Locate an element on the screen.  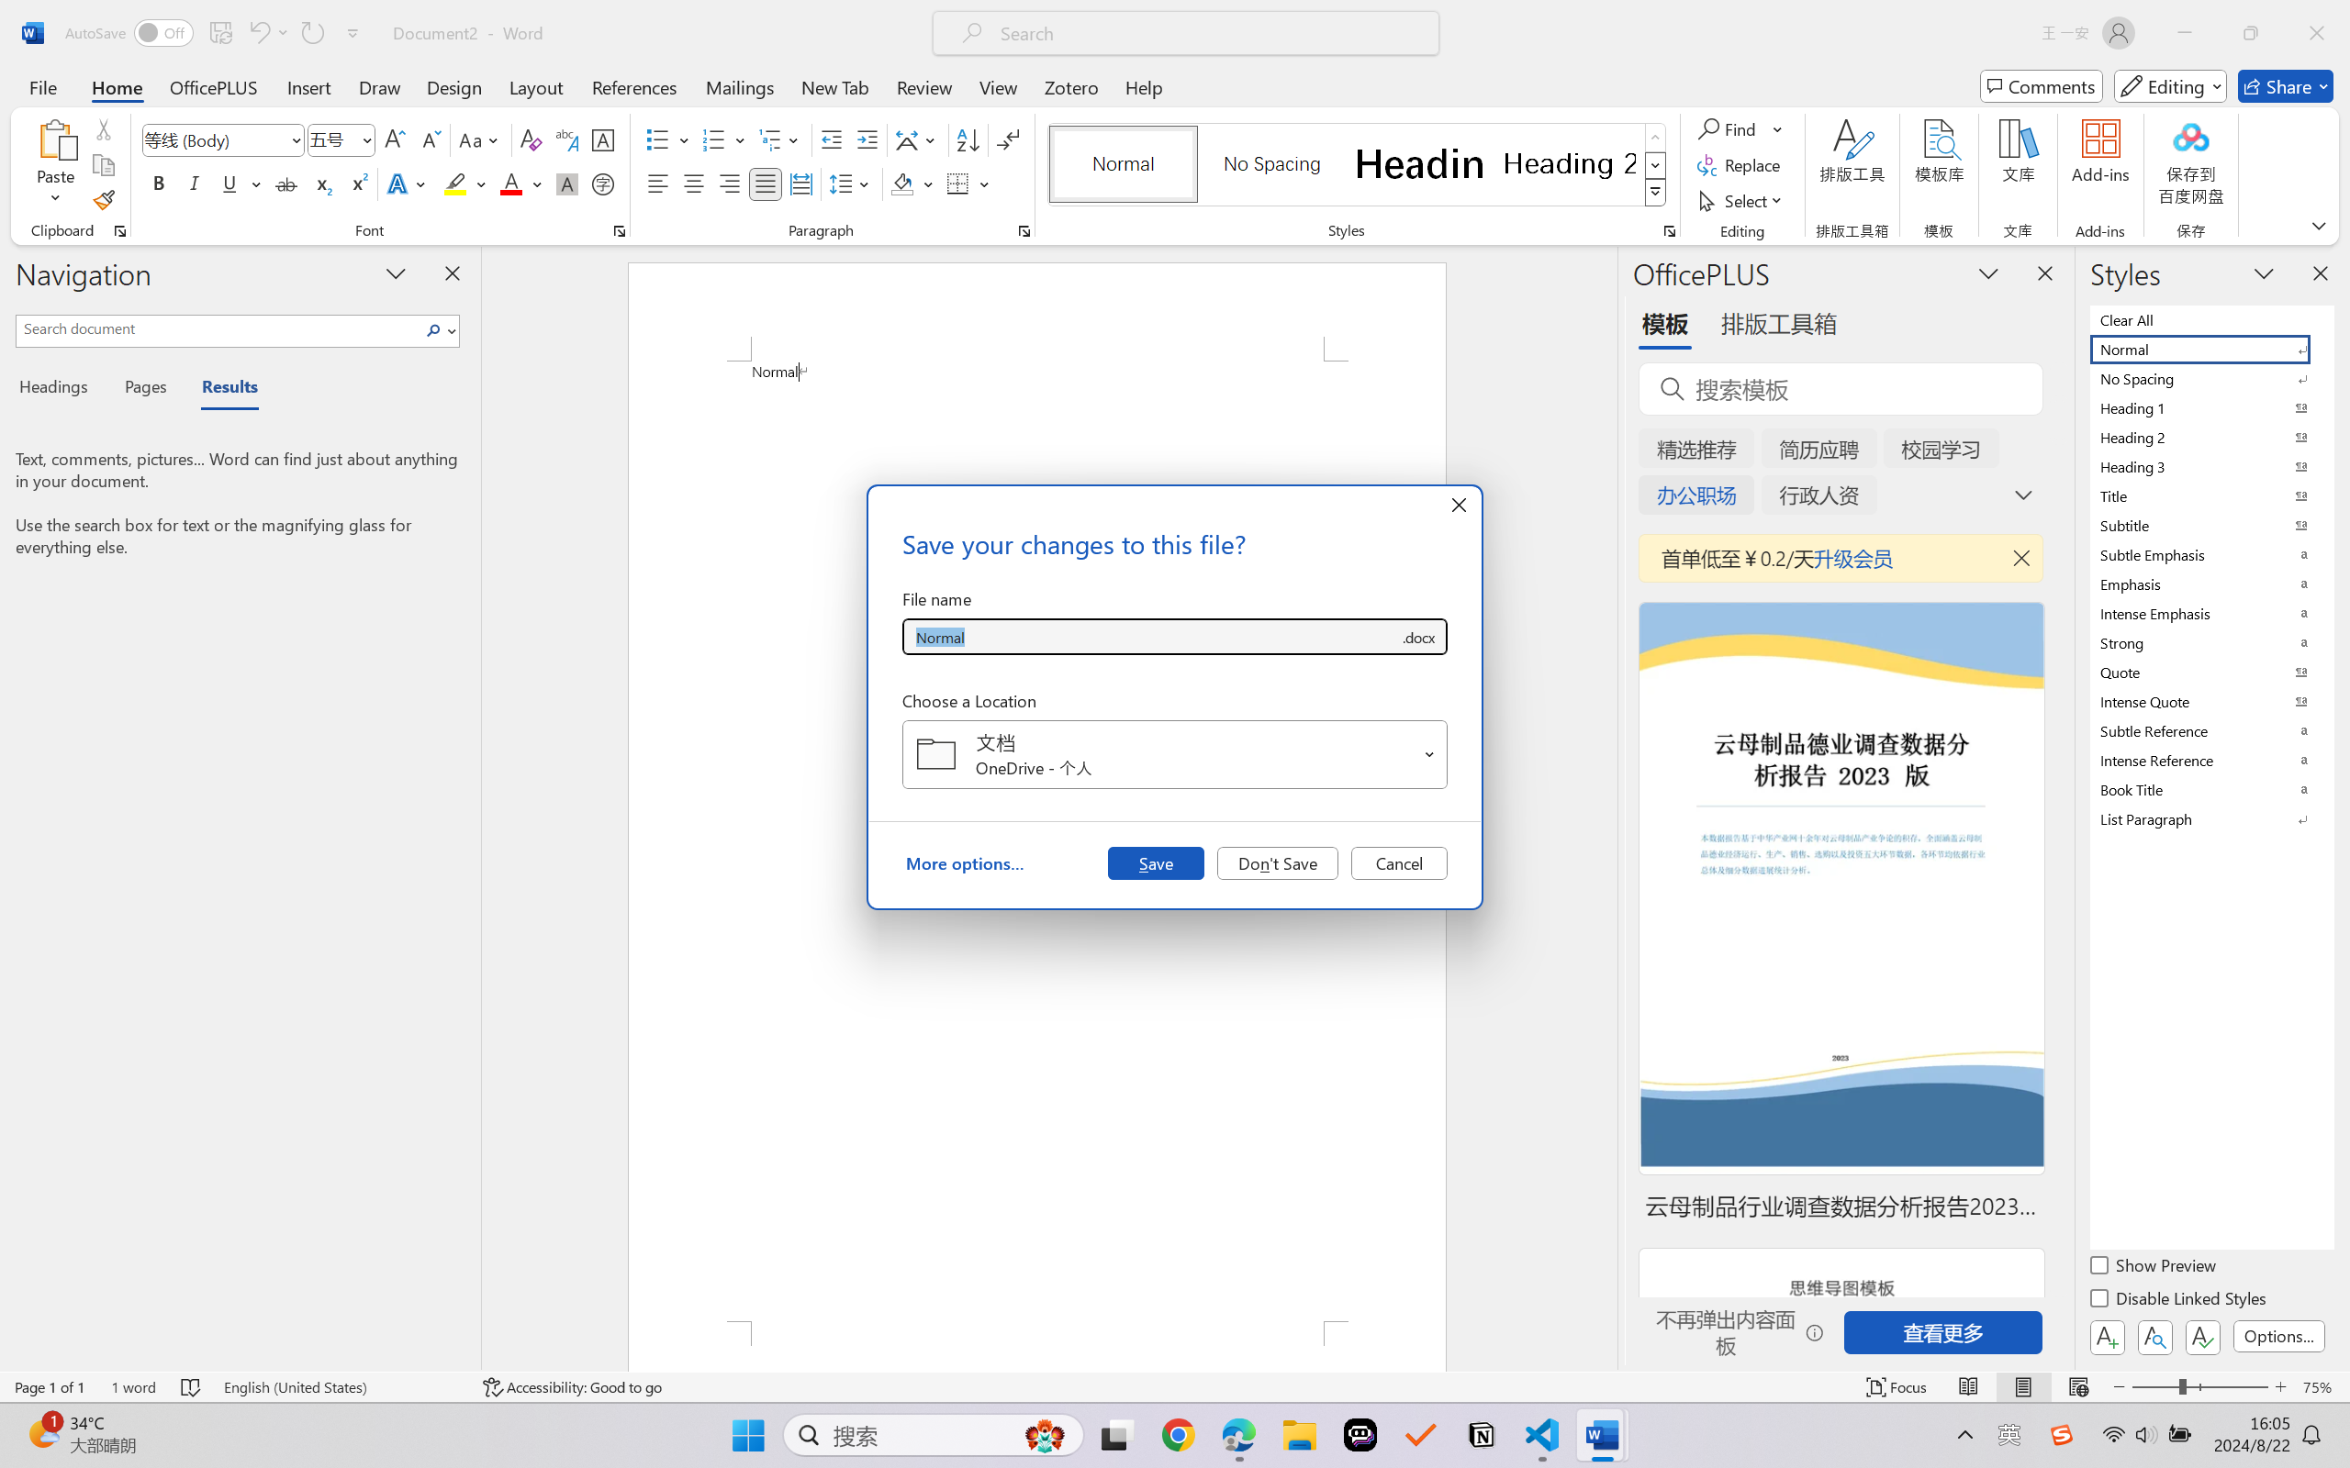
Google Chrome is located at coordinates (1178, 1435).